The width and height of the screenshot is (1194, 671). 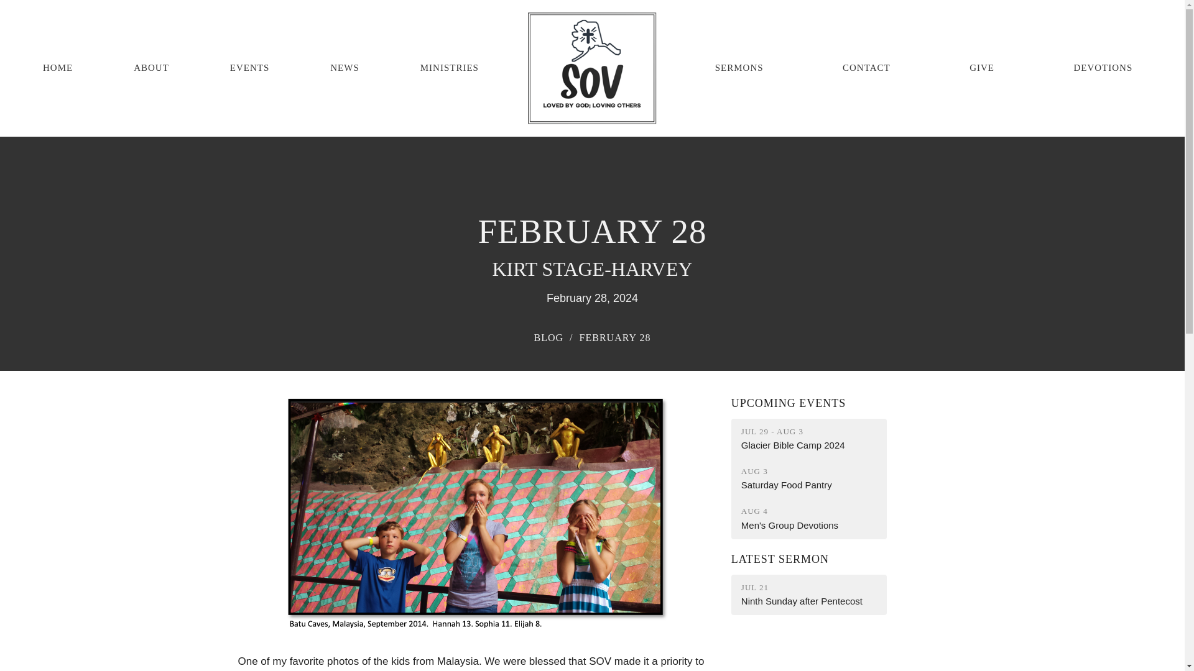 I want to click on NEWS, so click(x=808, y=518).